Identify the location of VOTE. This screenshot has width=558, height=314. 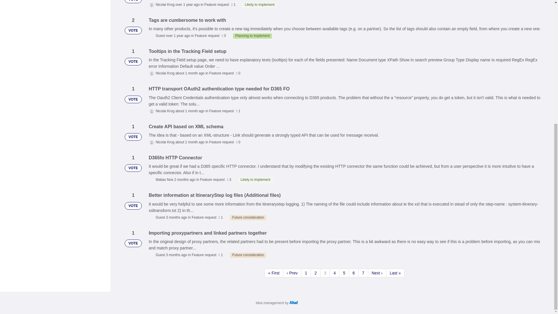
(133, 61).